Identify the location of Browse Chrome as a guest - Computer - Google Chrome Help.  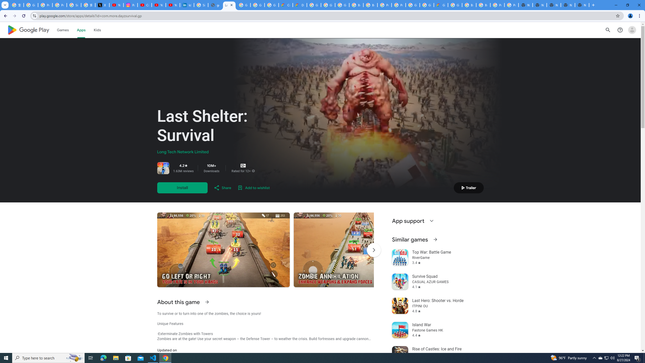
(356, 5).